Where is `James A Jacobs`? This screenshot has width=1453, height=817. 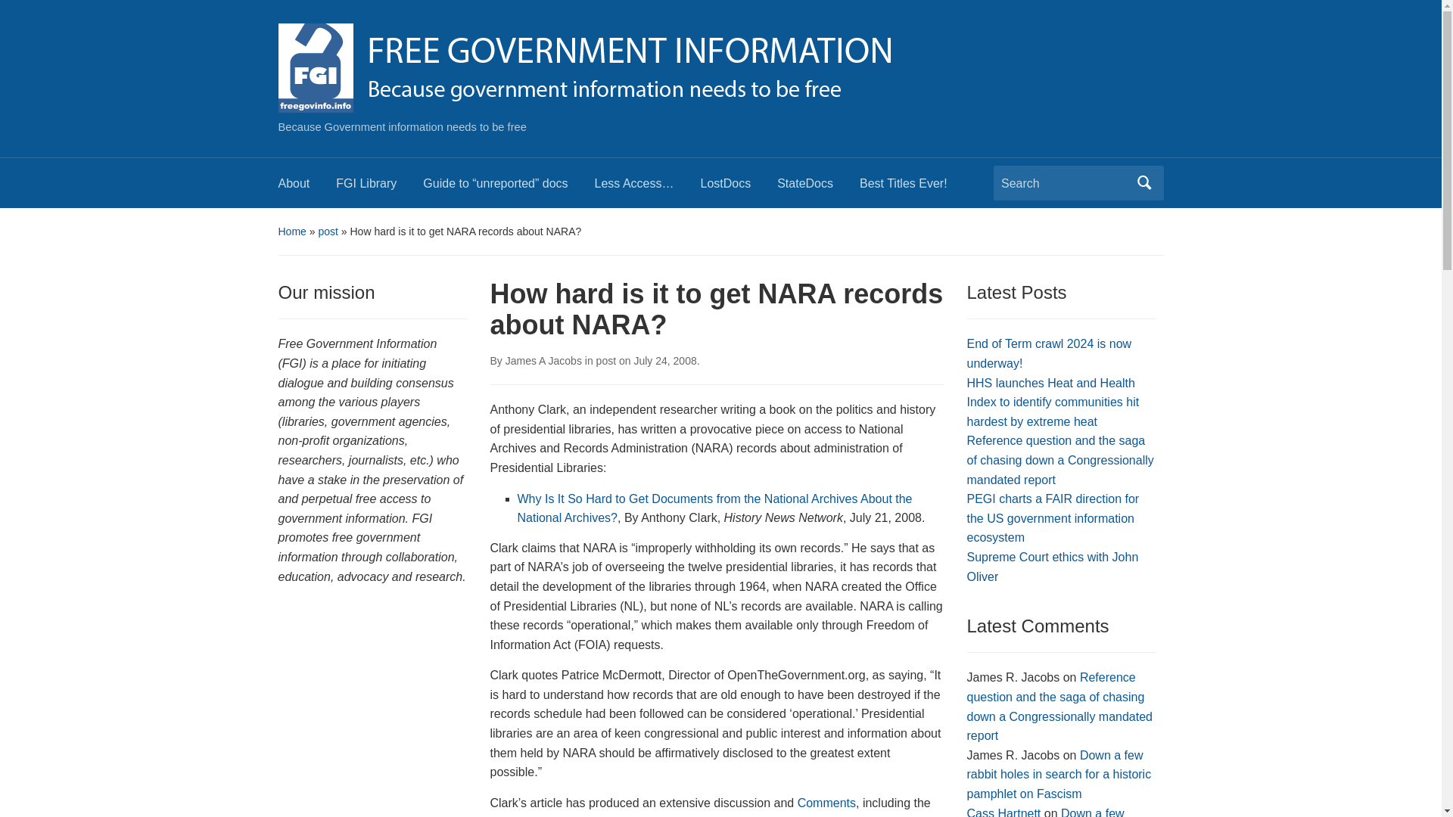 James A Jacobs is located at coordinates (543, 360).